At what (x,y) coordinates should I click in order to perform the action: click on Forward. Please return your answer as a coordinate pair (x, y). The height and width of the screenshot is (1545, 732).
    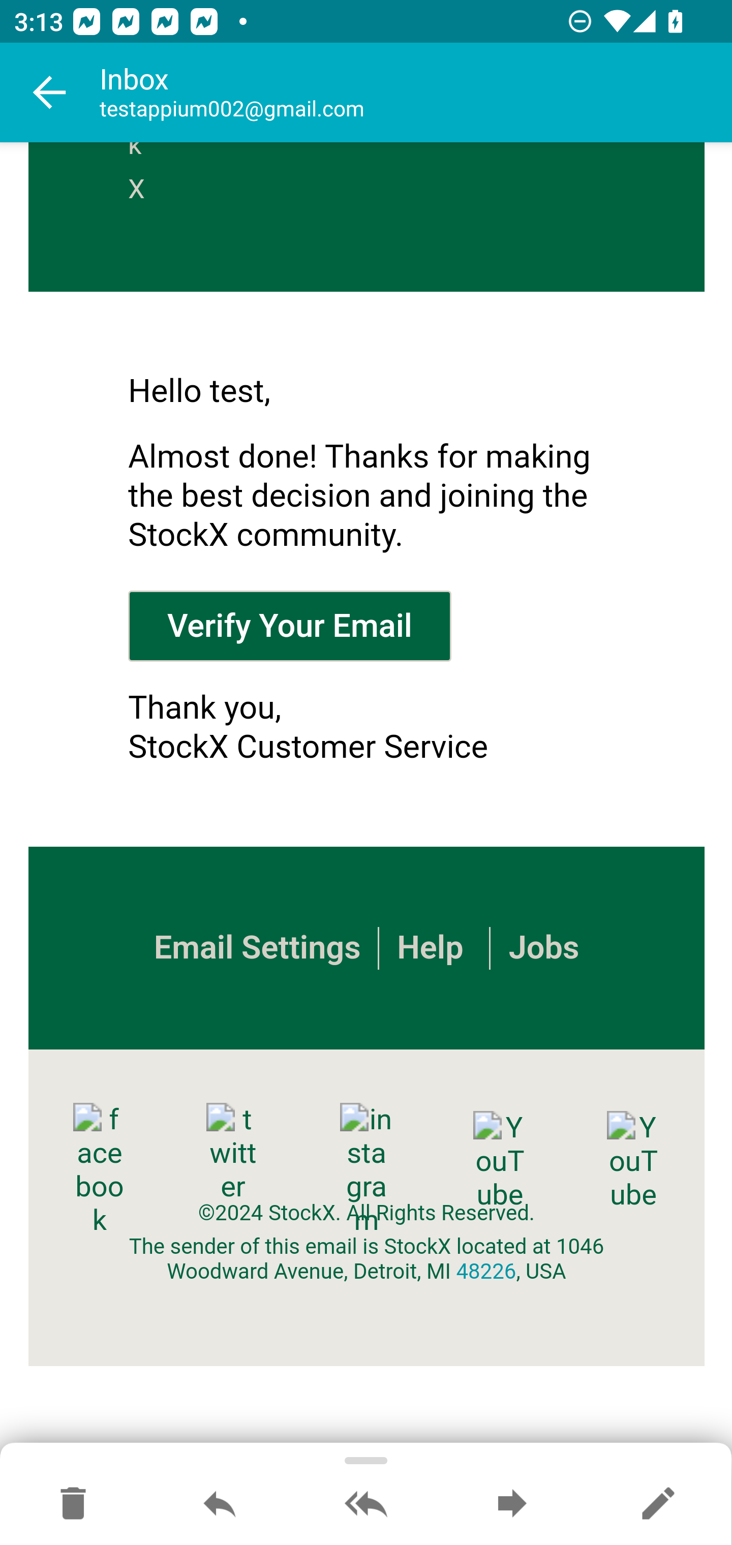
    Looking at the image, I should click on (512, 1504).